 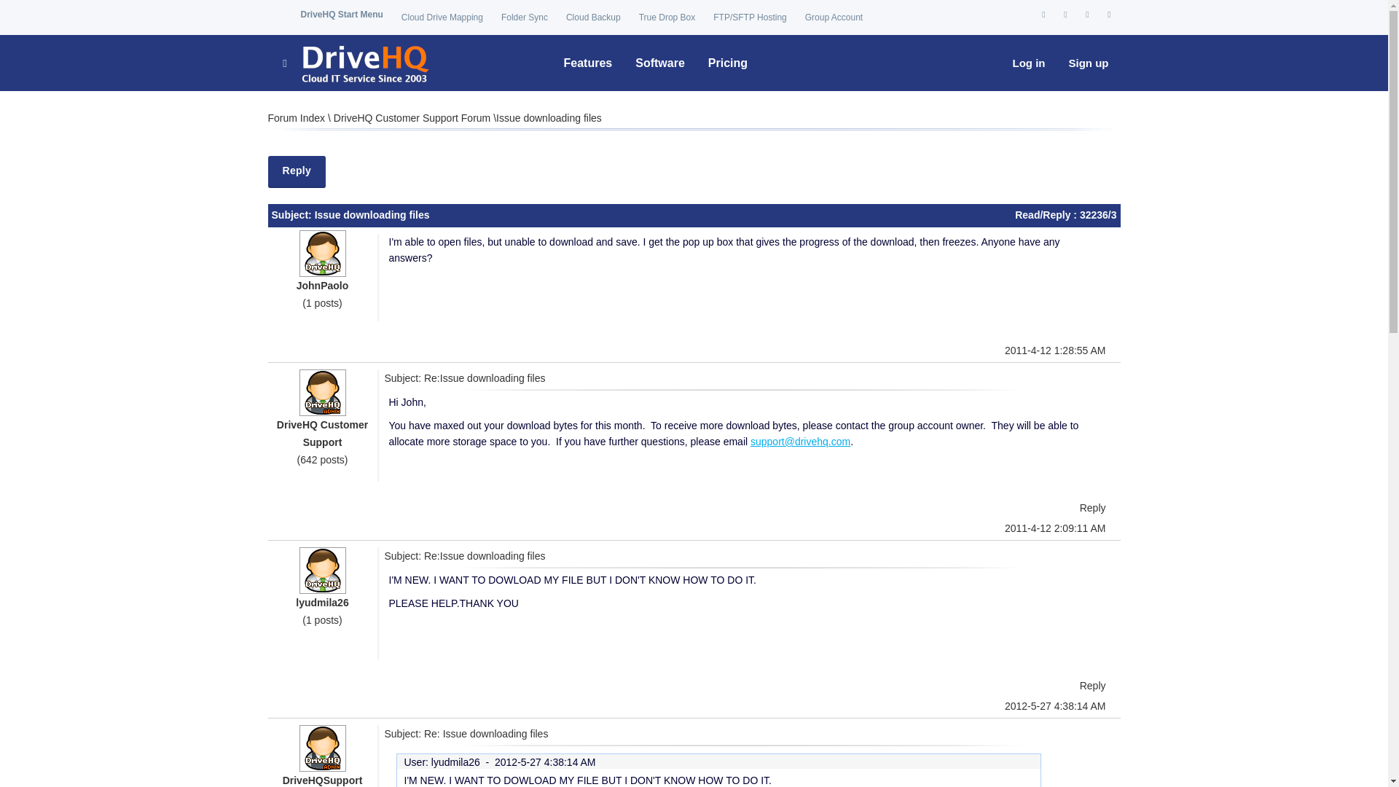 What do you see at coordinates (525, 17) in the screenshot?
I see `Folder Sync` at bounding box center [525, 17].